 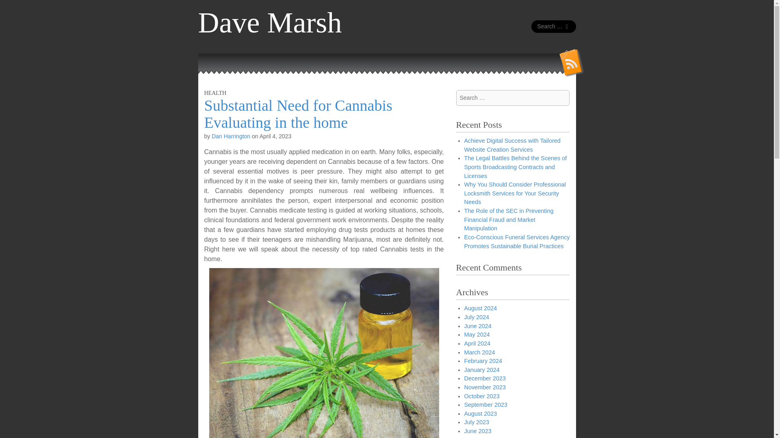 I want to click on April 4, 2023, so click(x=275, y=136).